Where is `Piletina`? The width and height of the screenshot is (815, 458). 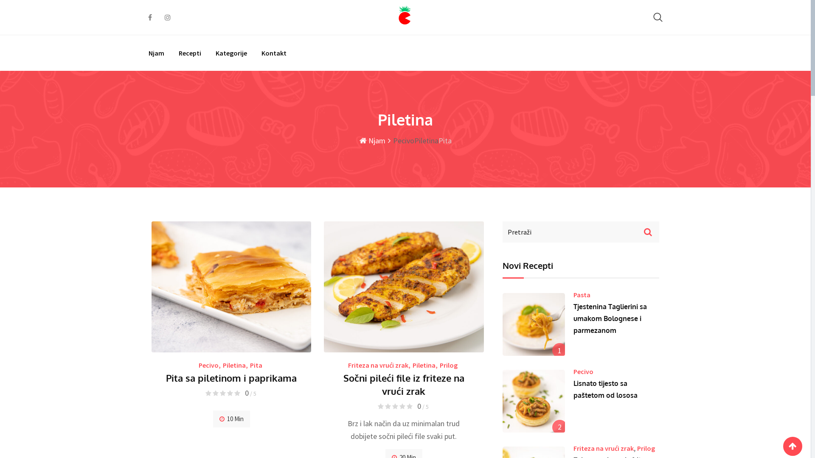
Piletina is located at coordinates (424, 365).